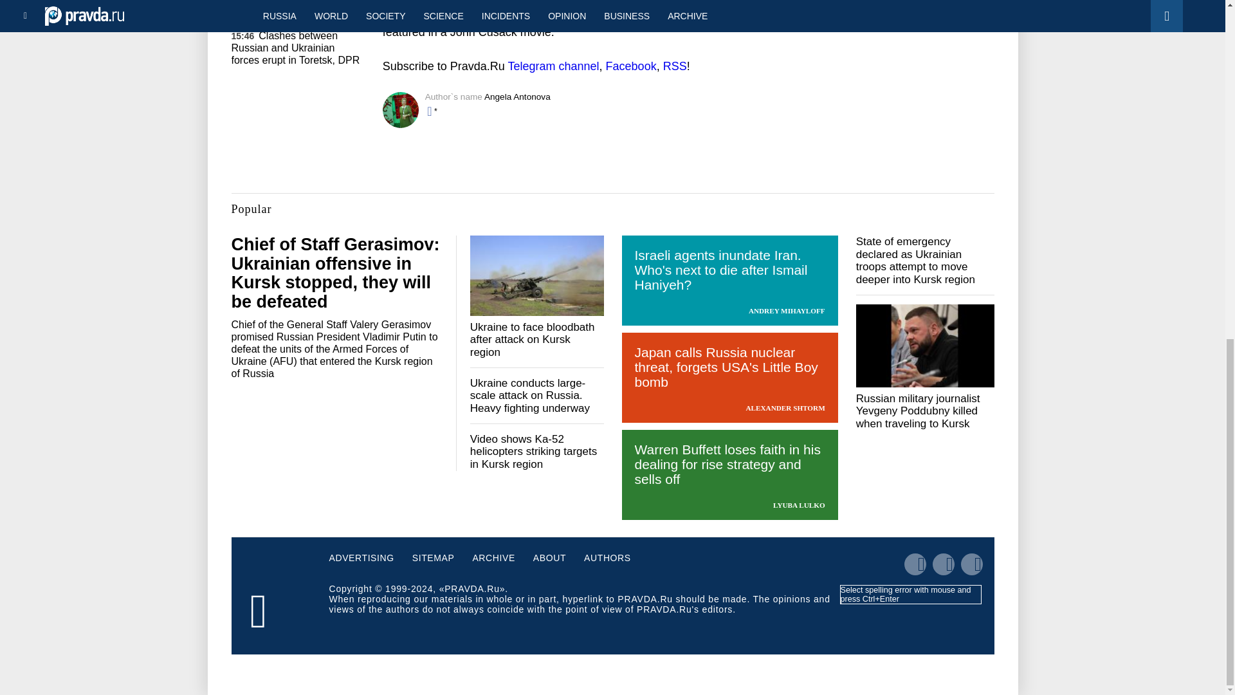  What do you see at coordinates (553, 66) in the screenshot?
I see `Telegram channel` at bounding box center [553, 66].